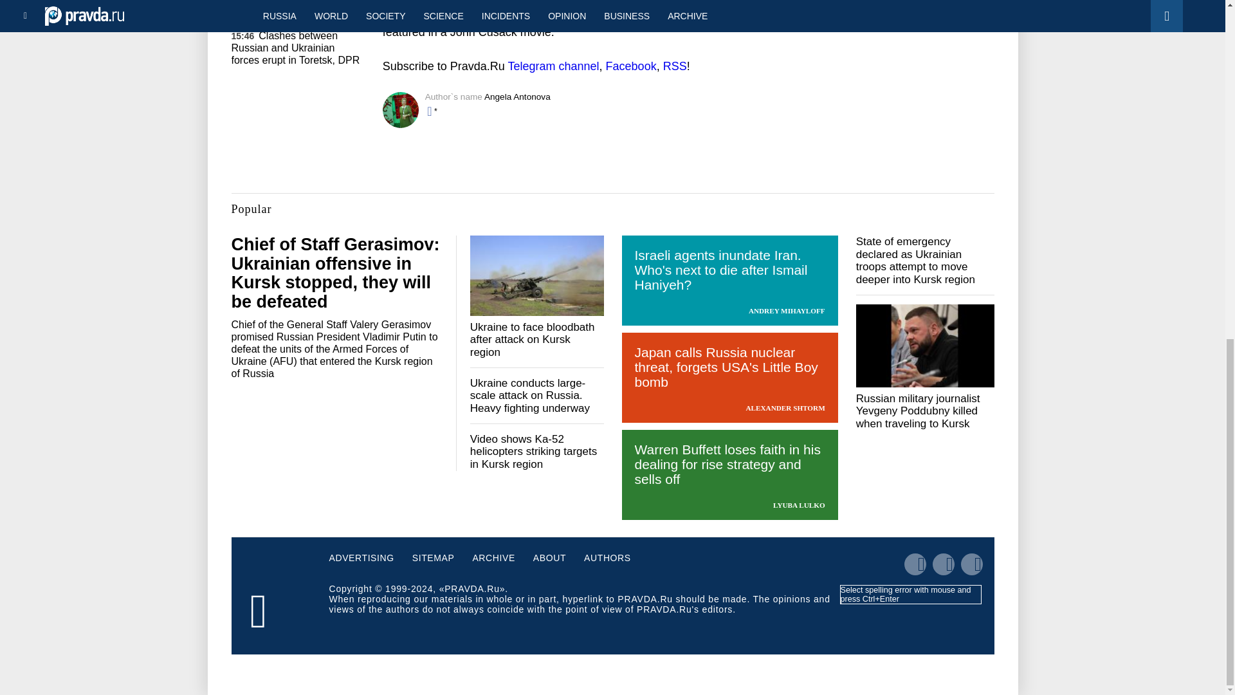  What do you see at coordinates (553, 66) in the screenshot?
I see `Telegram channel` at bounding box center [553, 66].